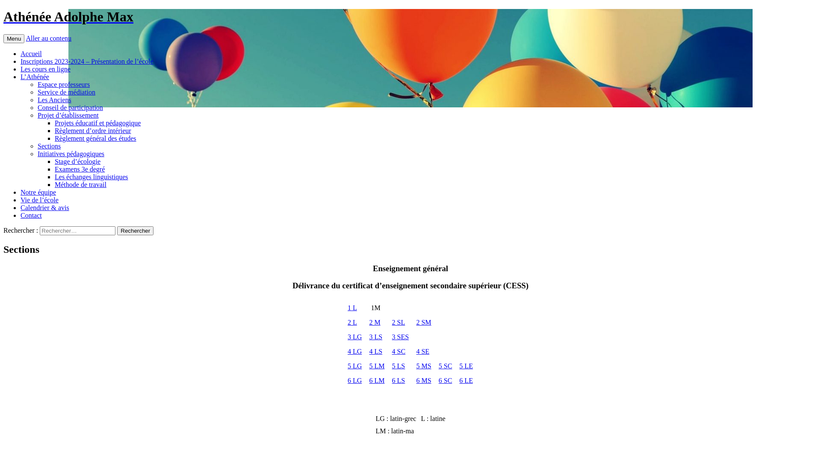 The width and height of the screenshot is (821, 462). What do you see at coordinates (355, 337) in the screenshot?
I see `3 LG` at bounding box center [355, 337].